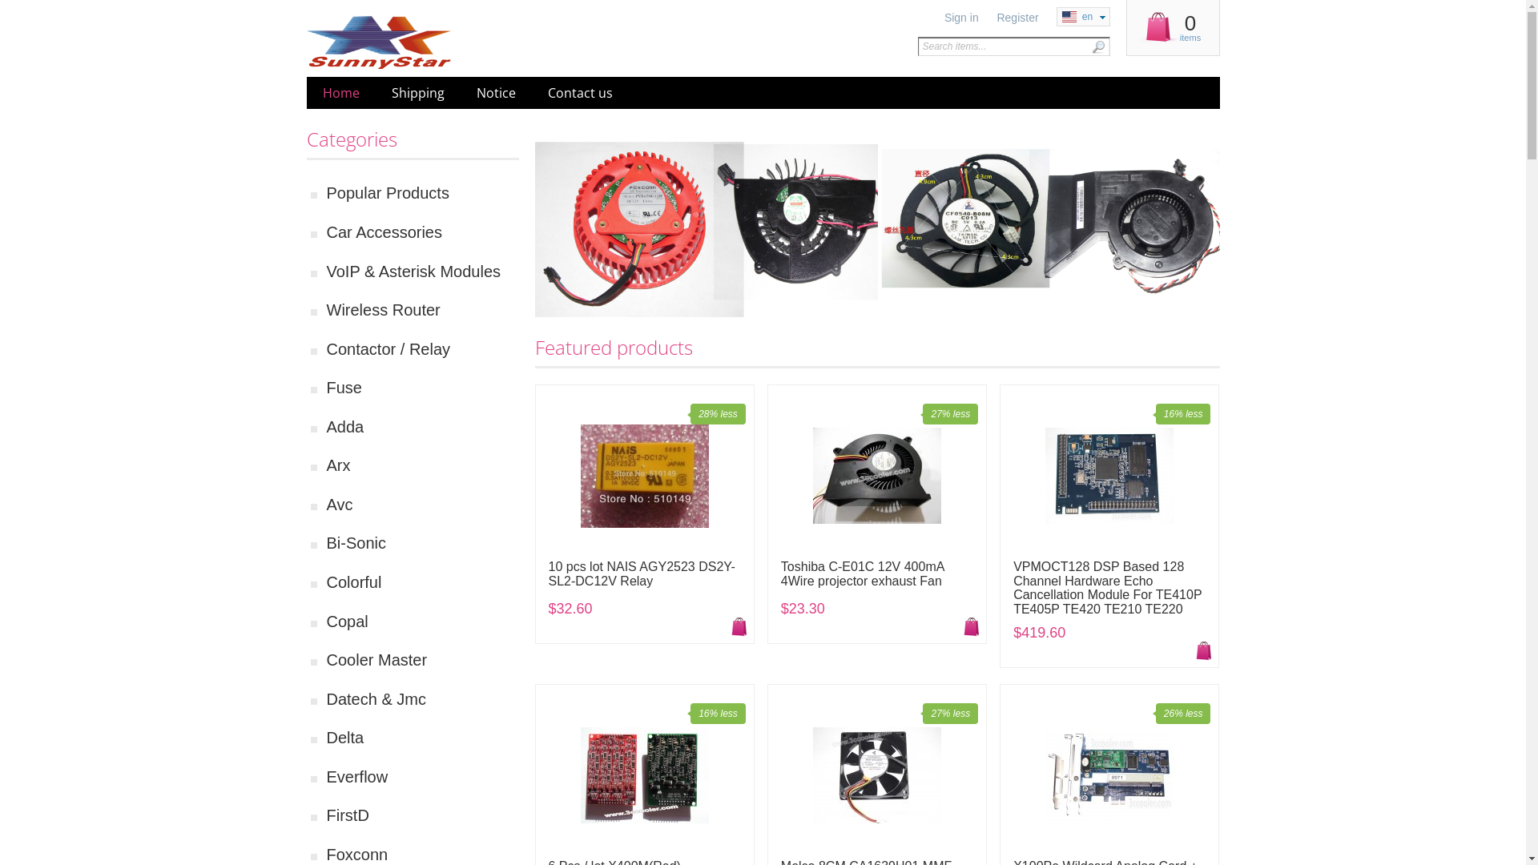  Describe the element at coordinates (423, 232) in the screenshot. I see `Car Accessories` at that location.